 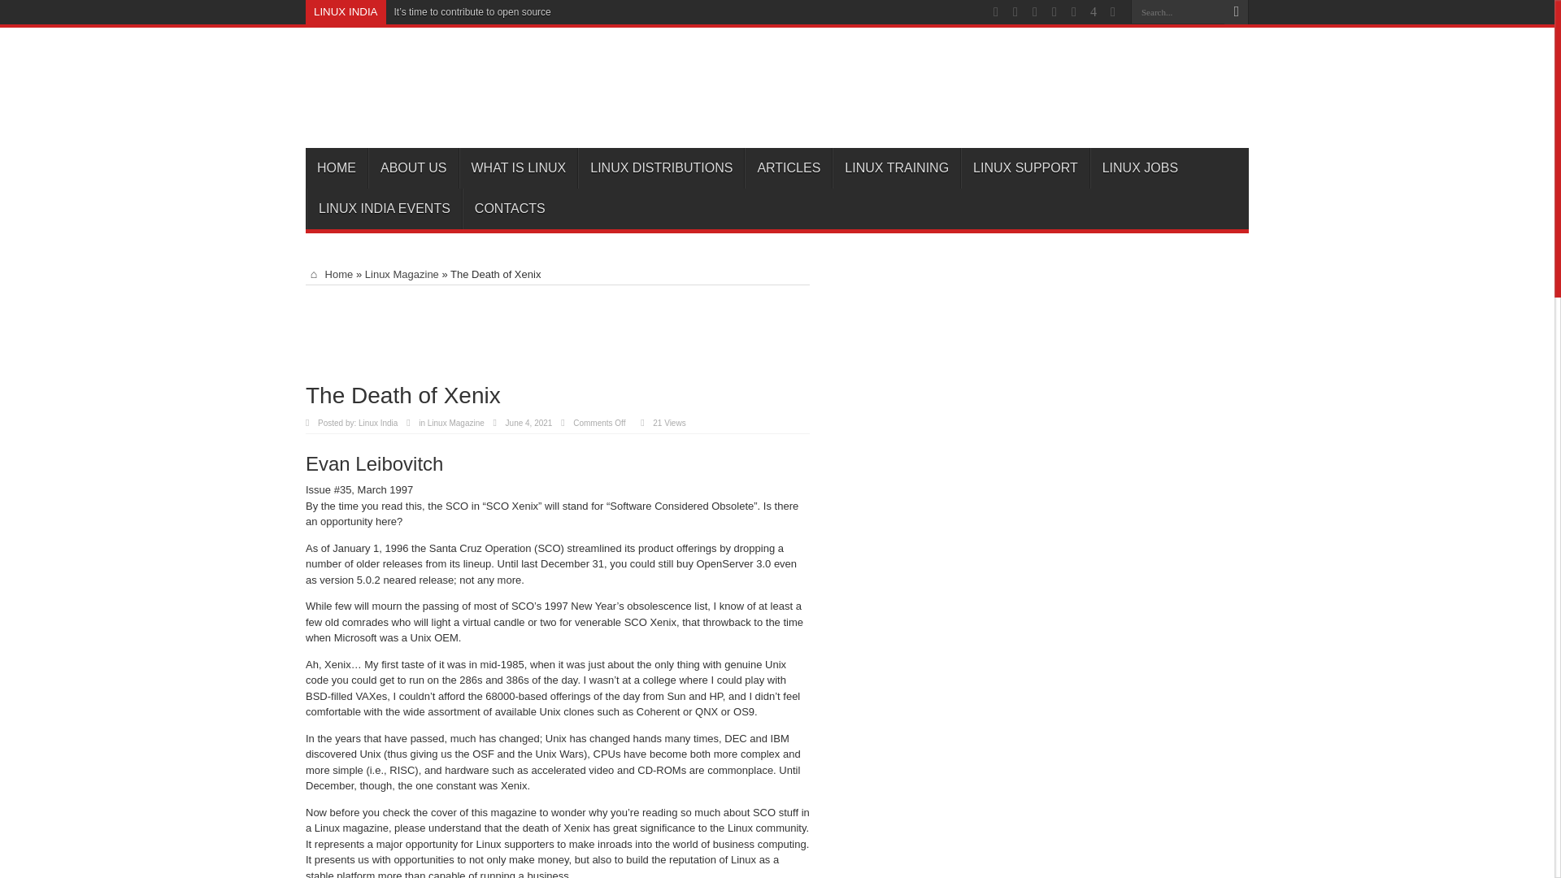 I want to click on Linux India, so click(x=378, y=423).